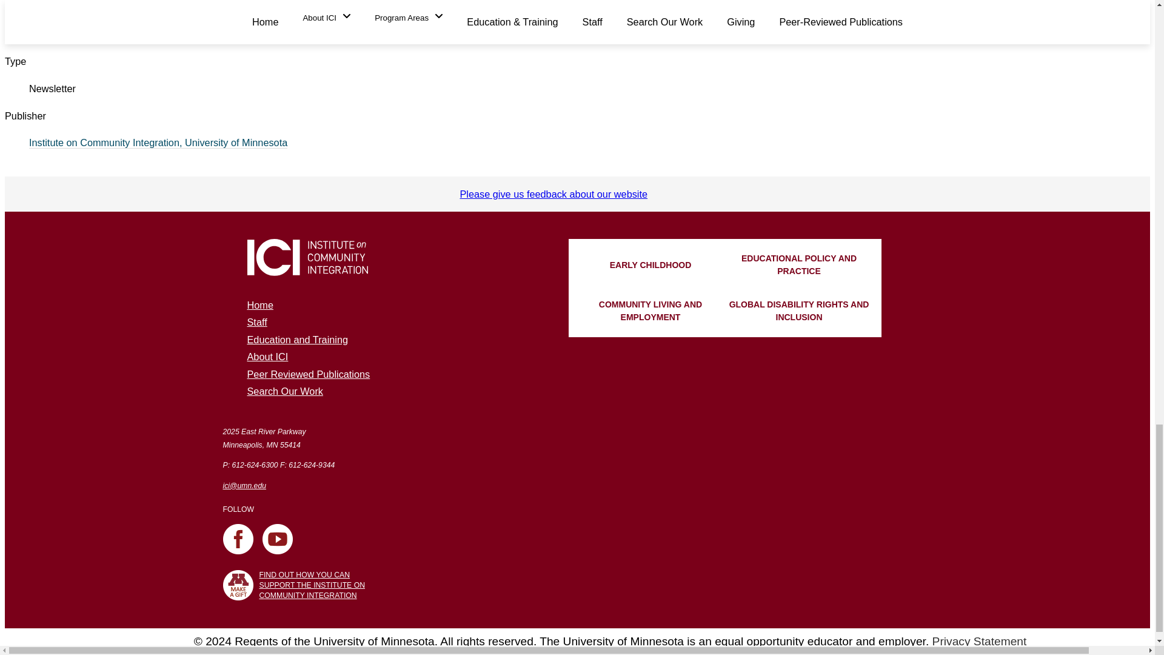  Describe the element at coordinates (260, 304) in the screenshot. I see `Home` at that location.